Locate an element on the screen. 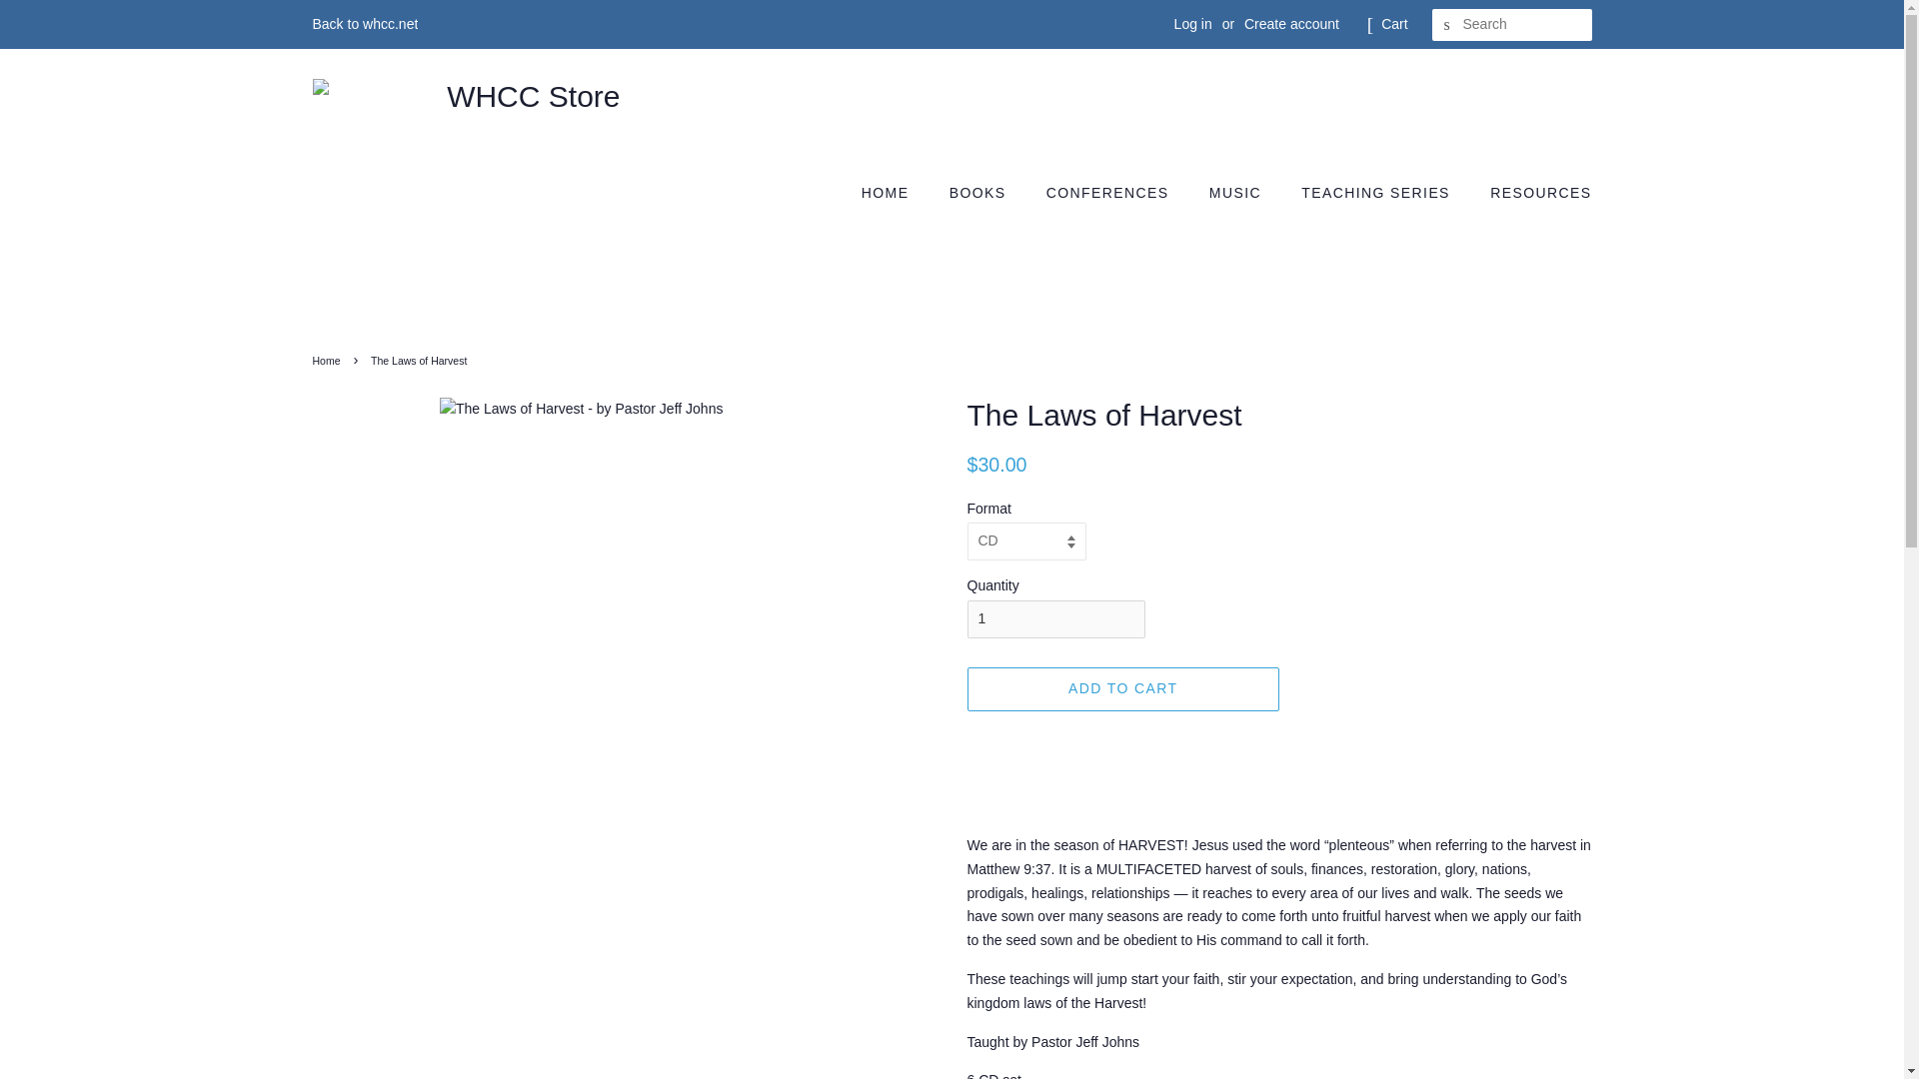  HOME is located at coordinates (896, 193).